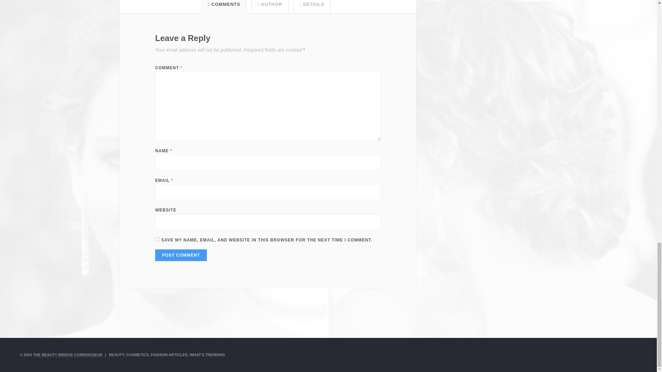 Image resolution: width=662 pixels, height=372 pixels. What do you see at coordinates (270, 4) in the screenshot?
I see `AUTHOR` at bounding box center [270, 4].